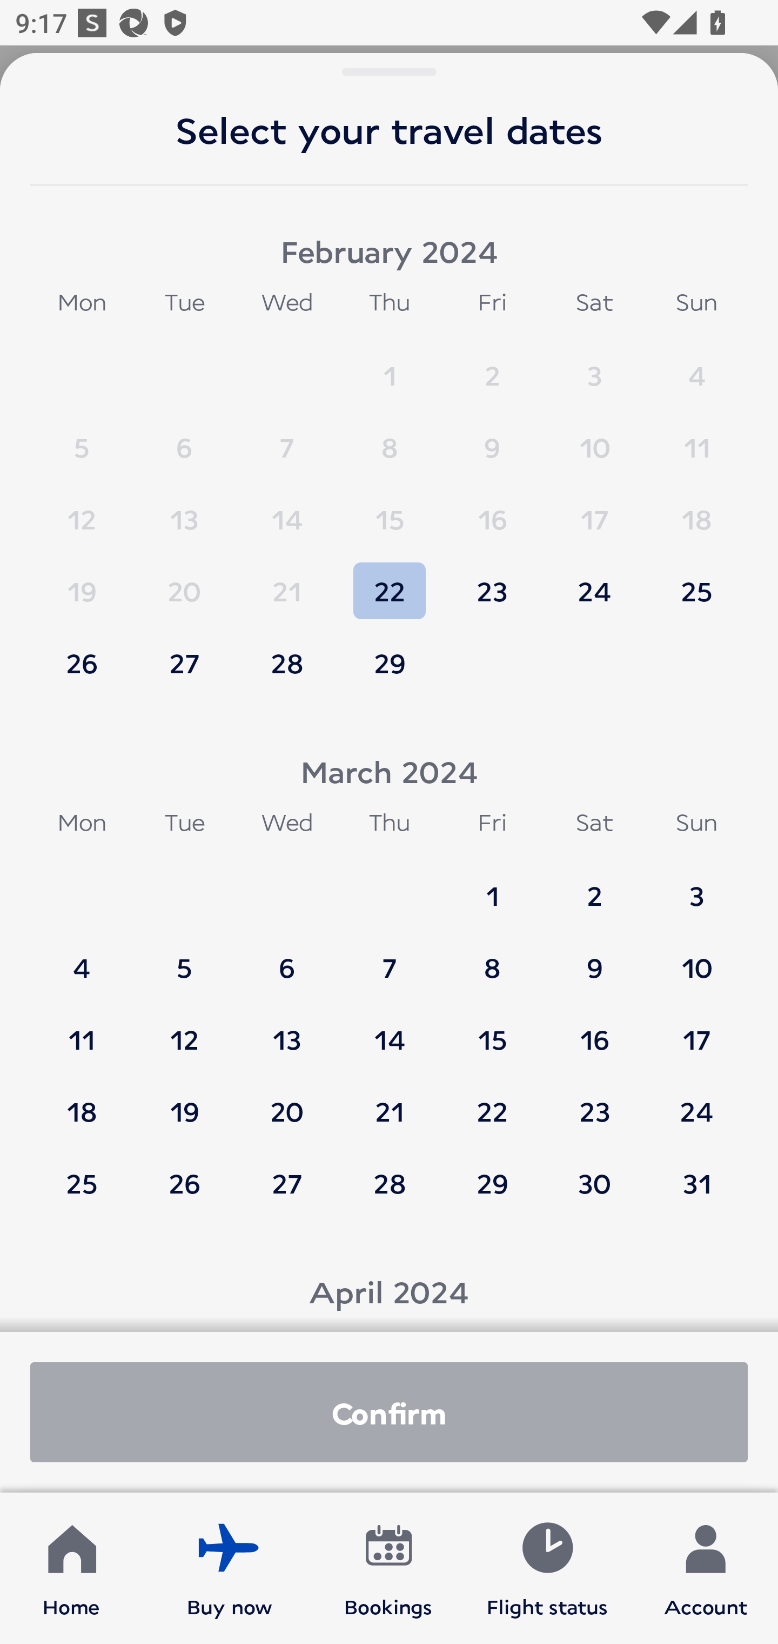 Image resolution: width=778 pixels, height=1644 pixels. What do you see at coordinates (594, 582) in the screenshot?
I see `24` at bounding box center [594, 582].